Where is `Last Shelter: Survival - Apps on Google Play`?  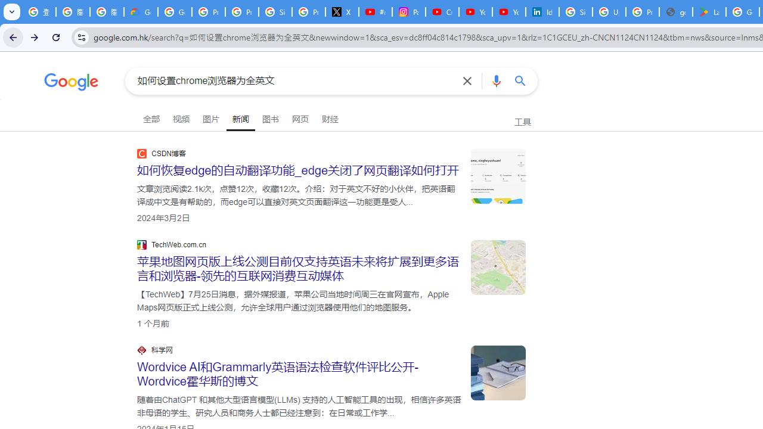 Last Shelter: Survival - Apps on Google Play is located at coordinates (709, 12).